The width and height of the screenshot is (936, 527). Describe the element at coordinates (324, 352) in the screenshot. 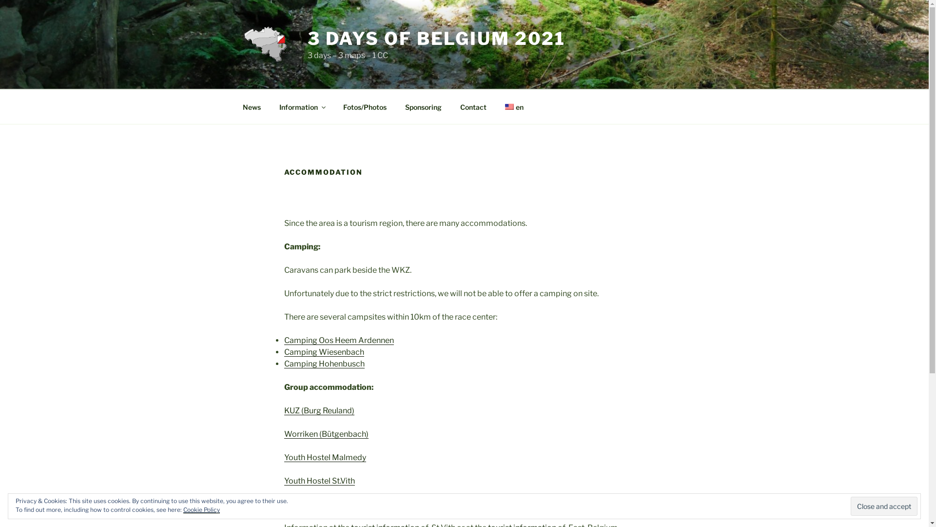

I see `Camping Wiesenbach` at that location.